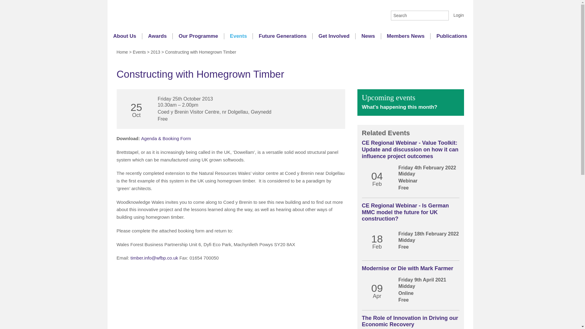  What do you see at coordinates (410, 321) in the screenshot?
I see `The Role of Innovation in Driving our Economic Recovery` at bounding box center [410, 321].